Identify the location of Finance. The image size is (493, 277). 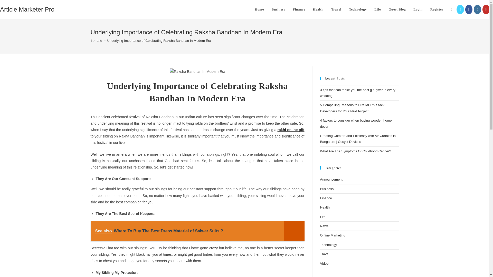
(299, 9).